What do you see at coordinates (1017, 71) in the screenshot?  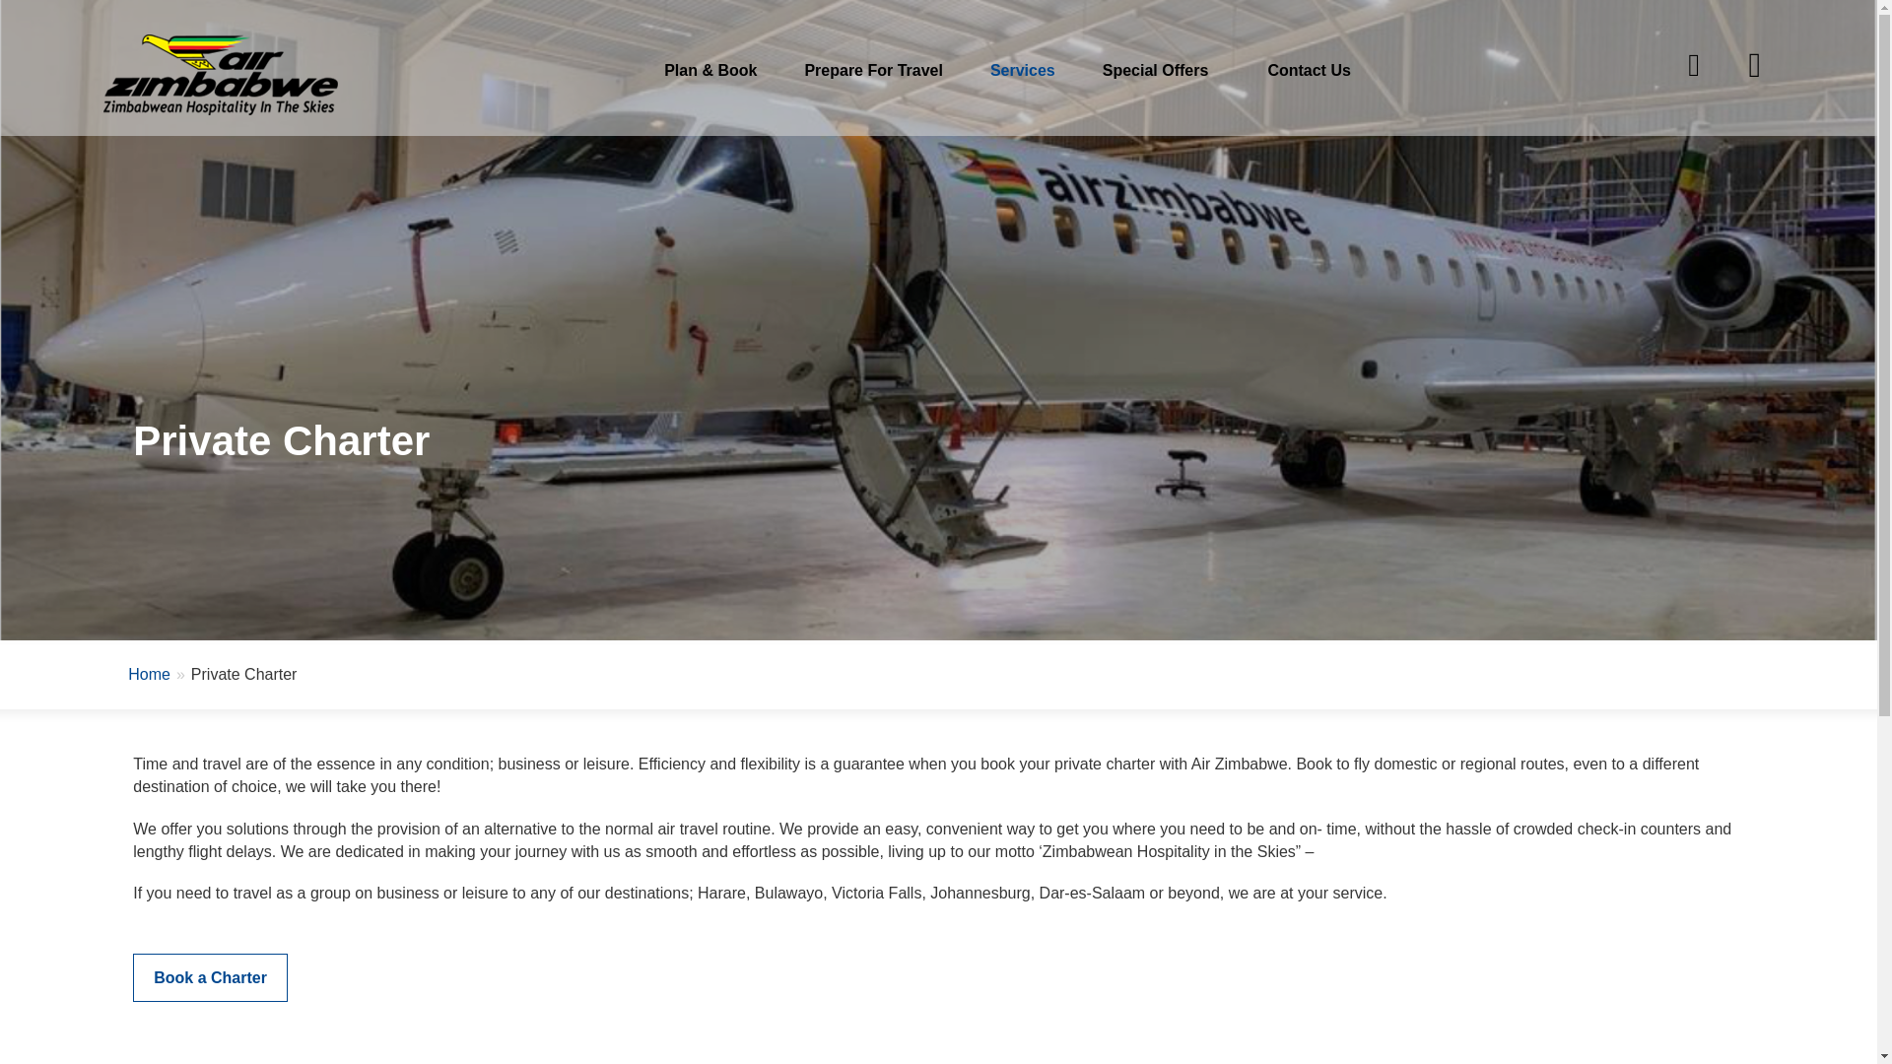 I see `Services` at bounding box center [1017, 71].